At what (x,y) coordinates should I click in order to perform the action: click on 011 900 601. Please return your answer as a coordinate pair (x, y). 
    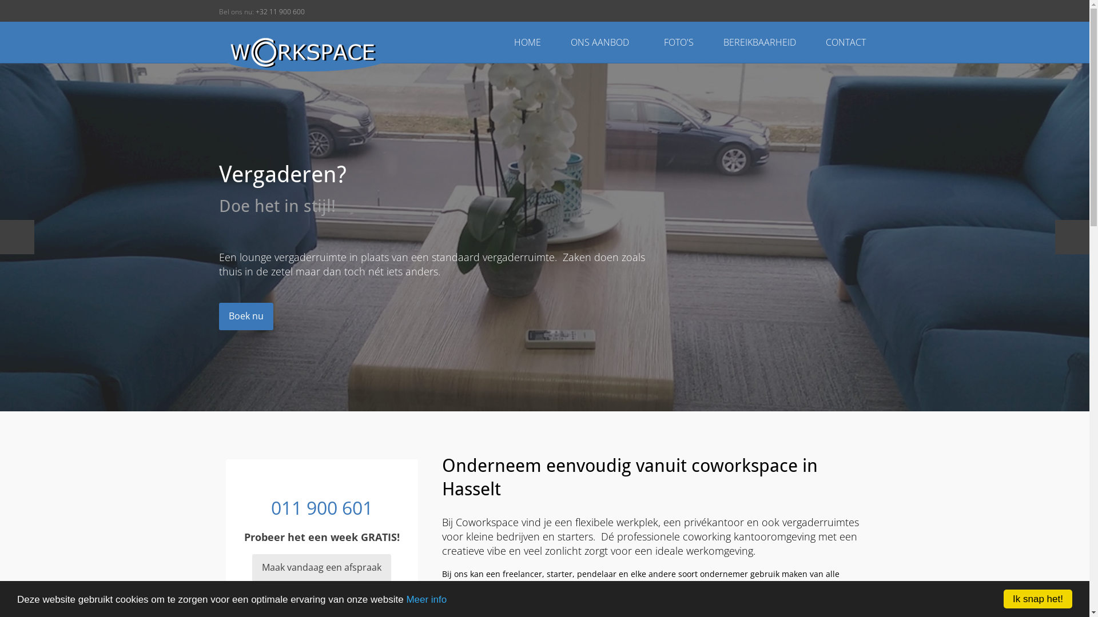
    Looking at the image, I should click on (322, 507).